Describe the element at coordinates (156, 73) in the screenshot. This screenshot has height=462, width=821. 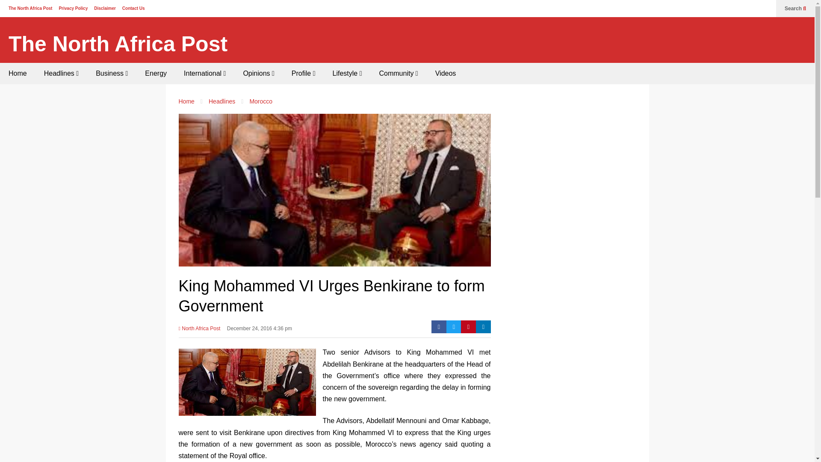
I see `Energy` at that location.